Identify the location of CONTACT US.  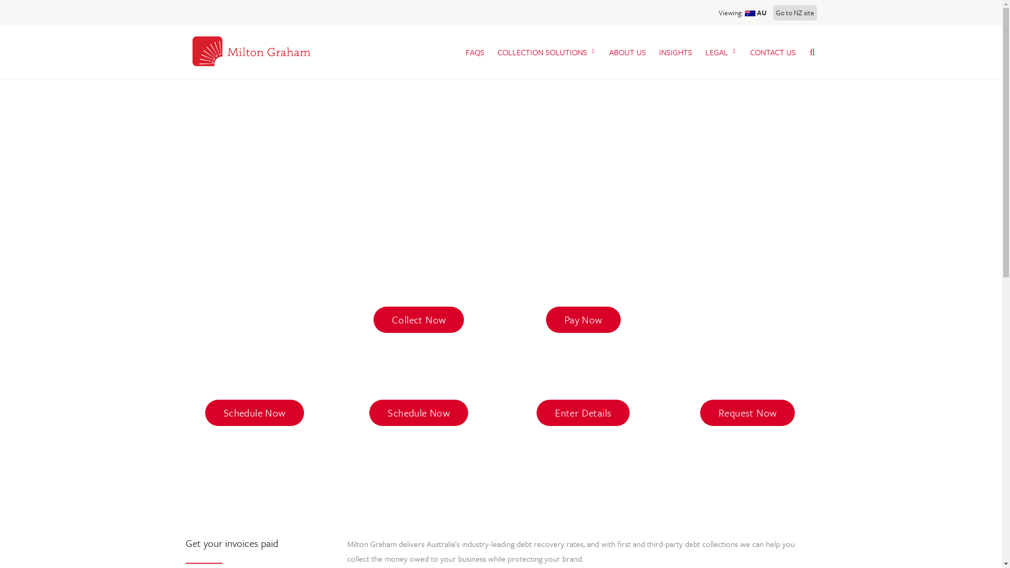
(773, 52).